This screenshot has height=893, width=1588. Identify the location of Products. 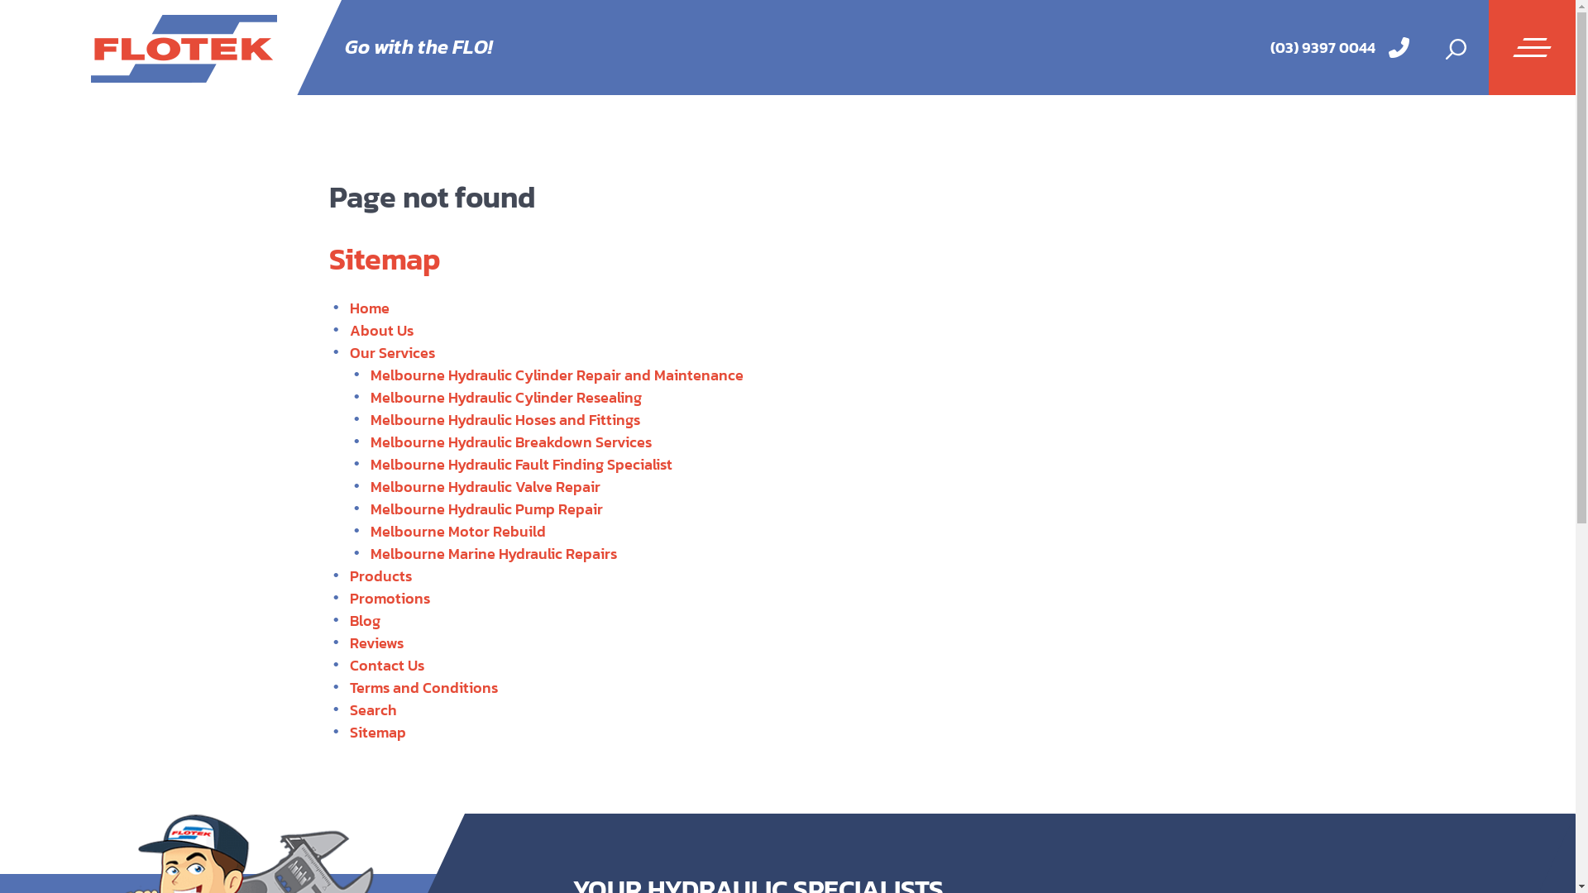
(380, 575).